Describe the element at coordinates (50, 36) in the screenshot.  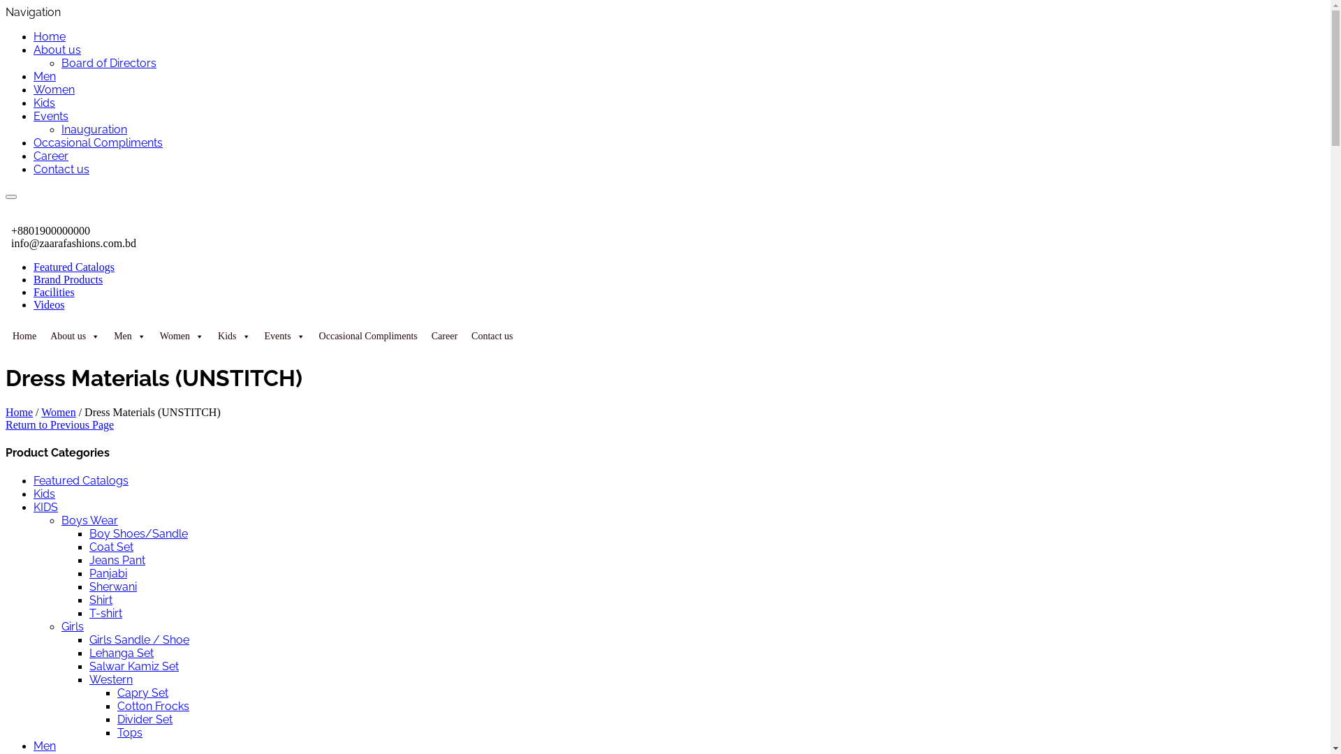
I see `Home` at that location.